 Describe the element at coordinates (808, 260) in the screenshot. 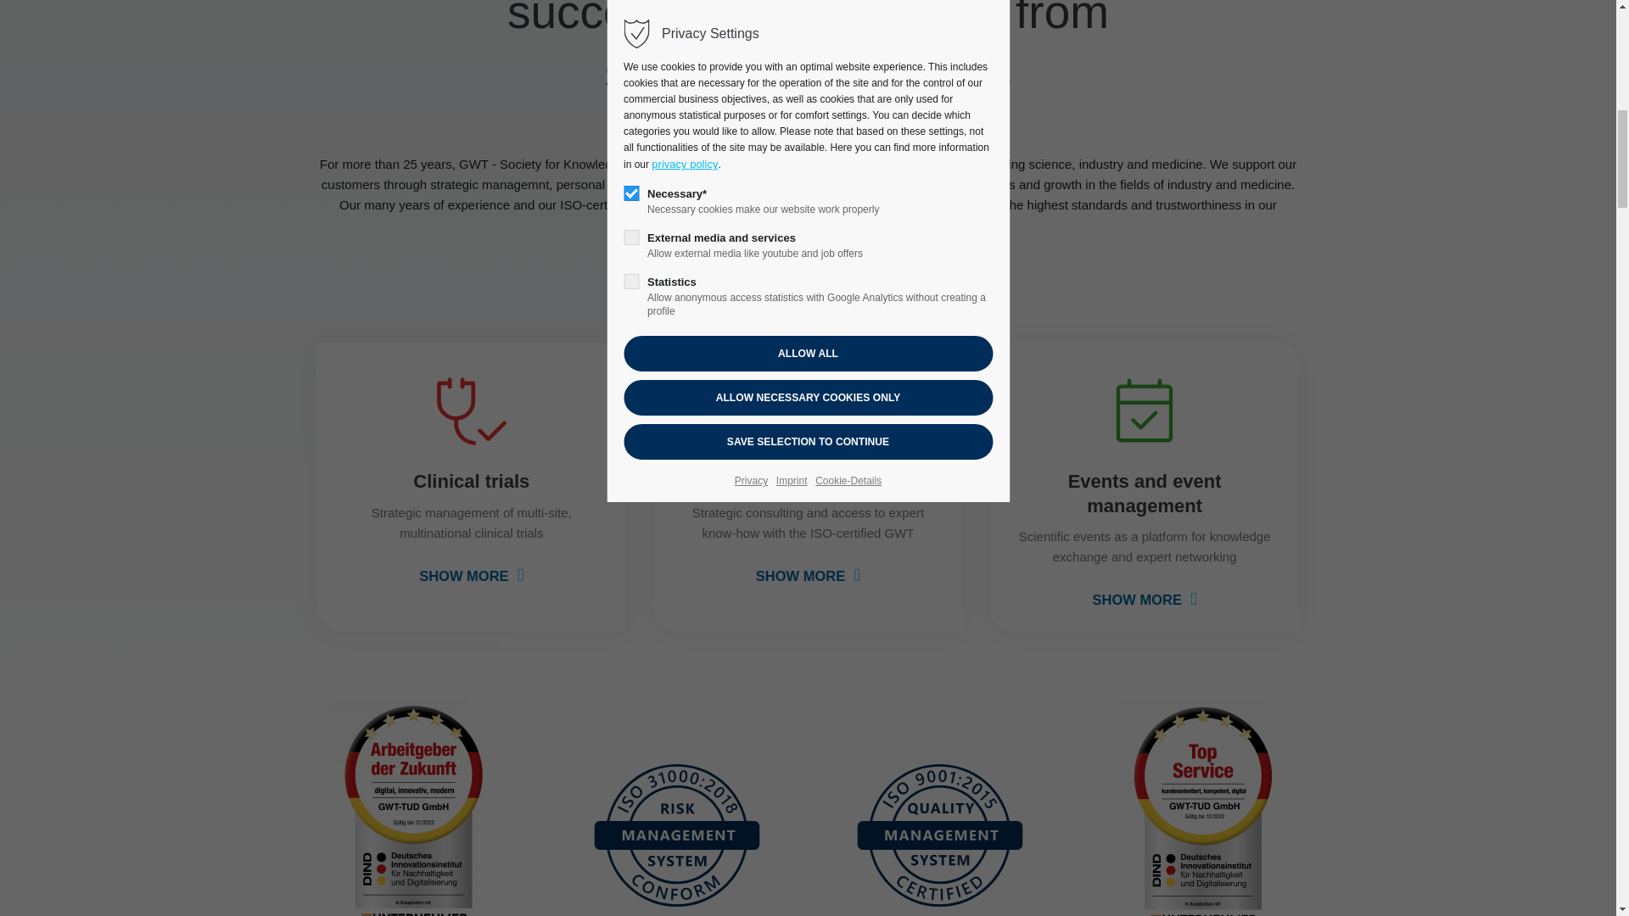

I see `Learn more about GWT` at that location.